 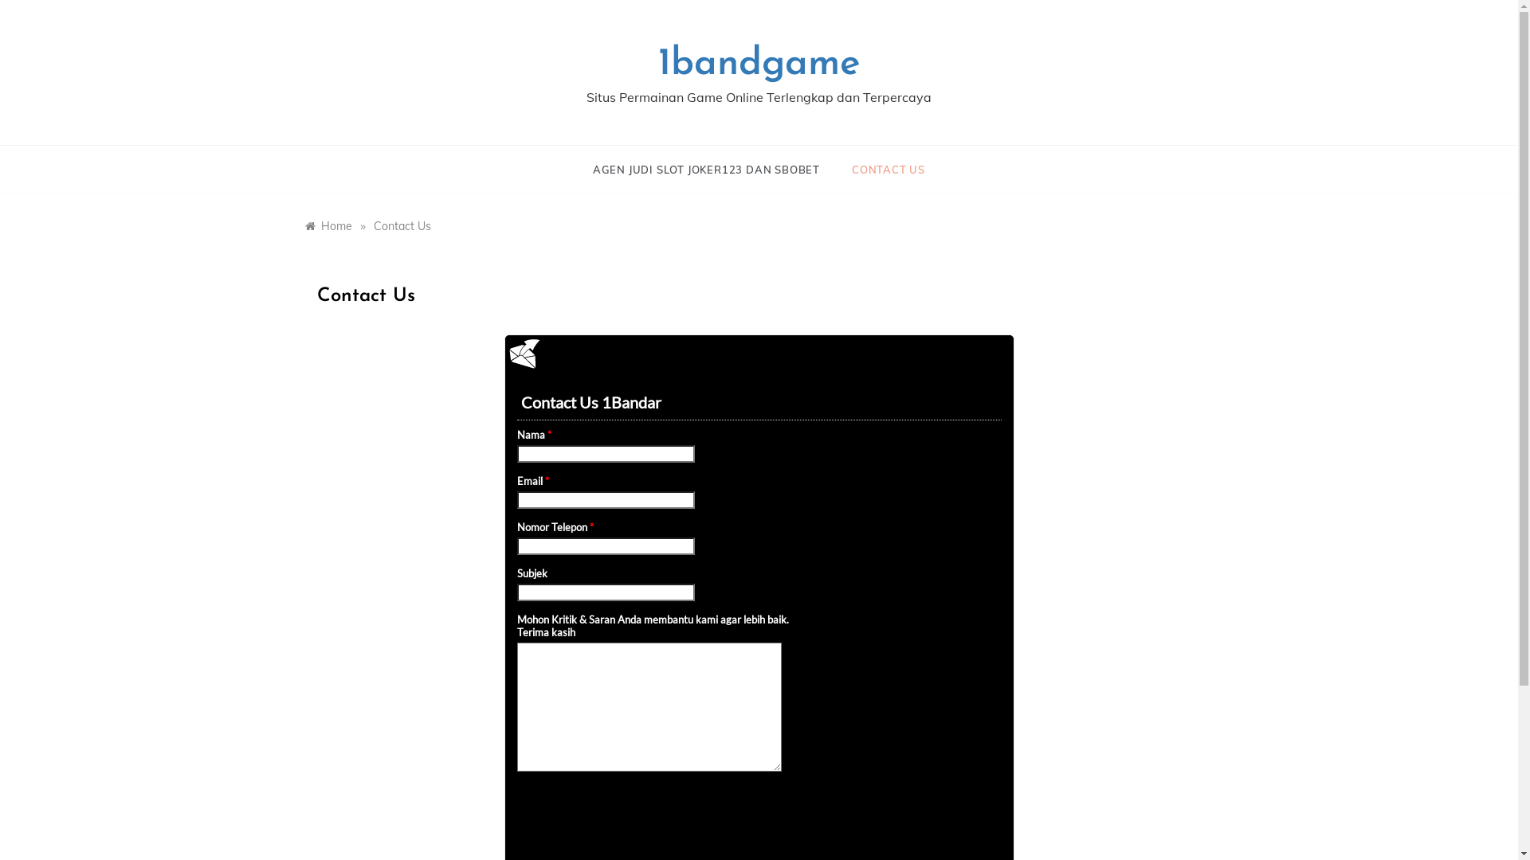 I want to click on AGEN JUDI SLOT JOKER123 DAN SBOBET, so click(x=714, y=170).